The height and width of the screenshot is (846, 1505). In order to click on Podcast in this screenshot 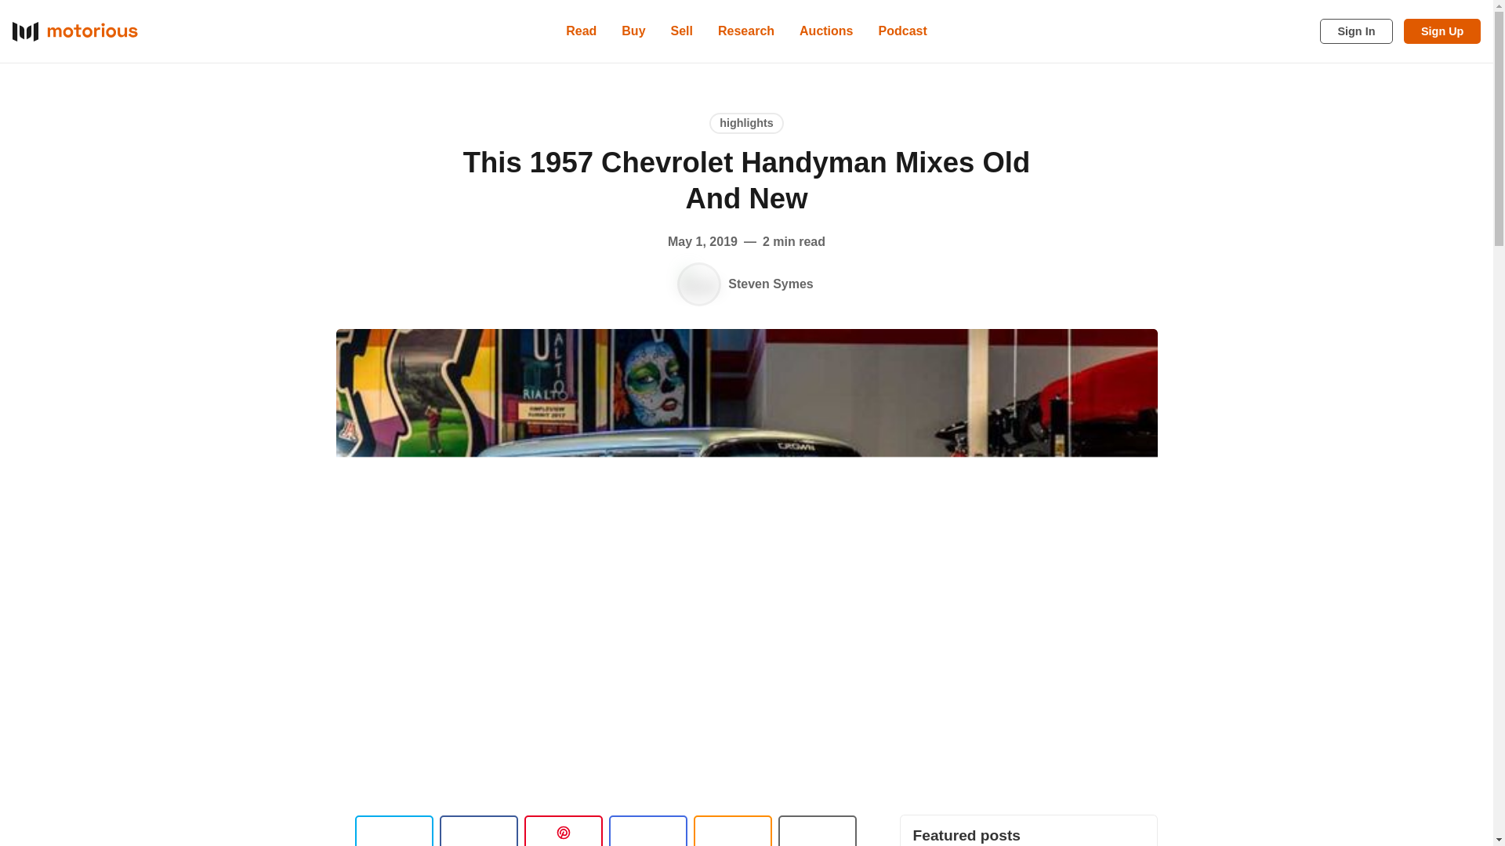, I will do `click(903, 31)`.